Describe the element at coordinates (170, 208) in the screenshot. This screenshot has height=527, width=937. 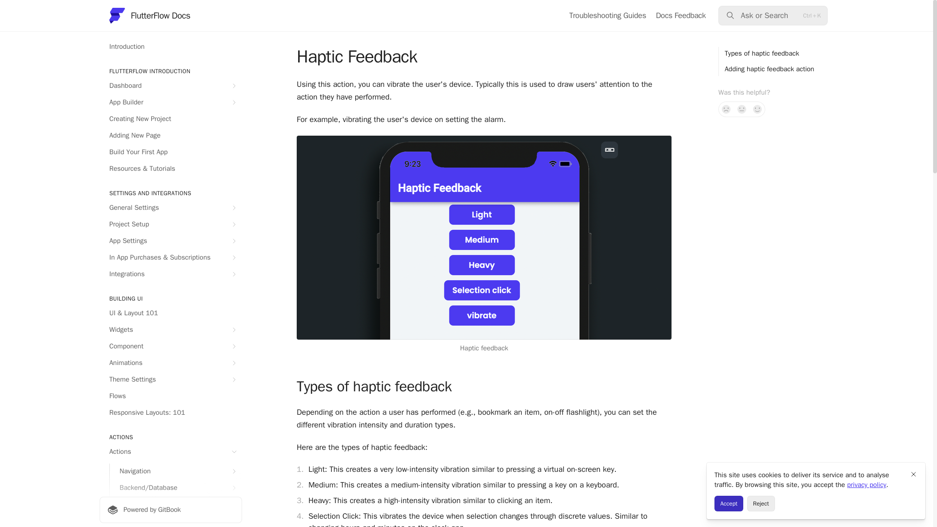
I see `General Settings` at that location.